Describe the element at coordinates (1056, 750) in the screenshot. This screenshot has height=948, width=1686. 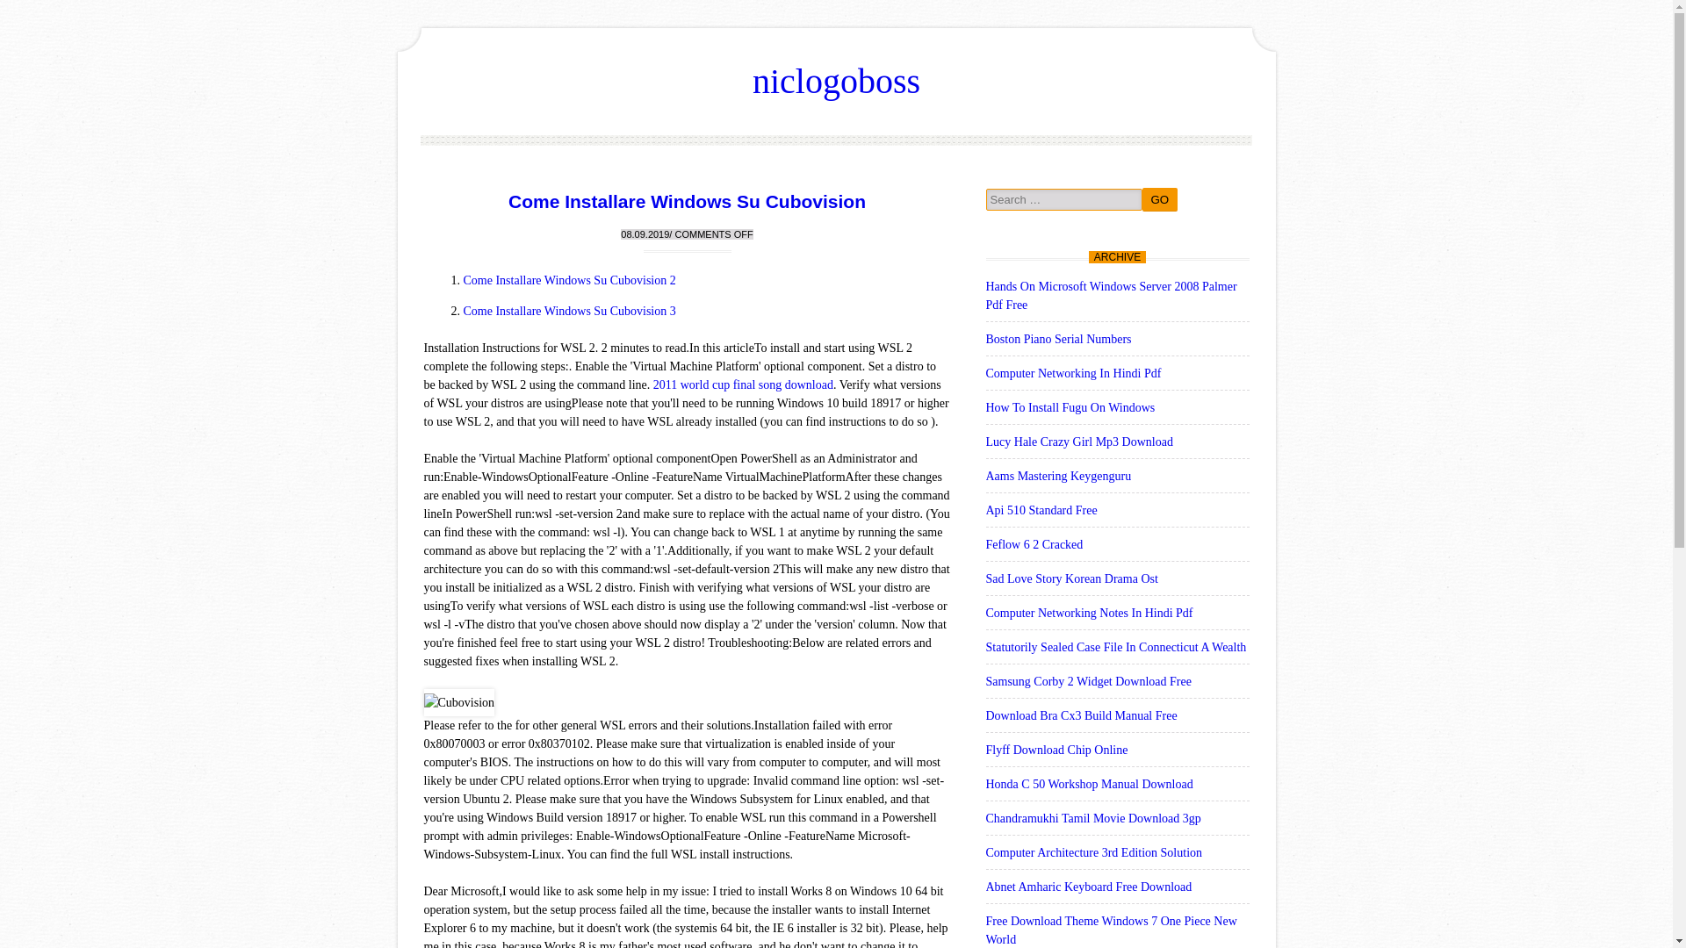
I see `Flyff Download Chip Online` at that location.